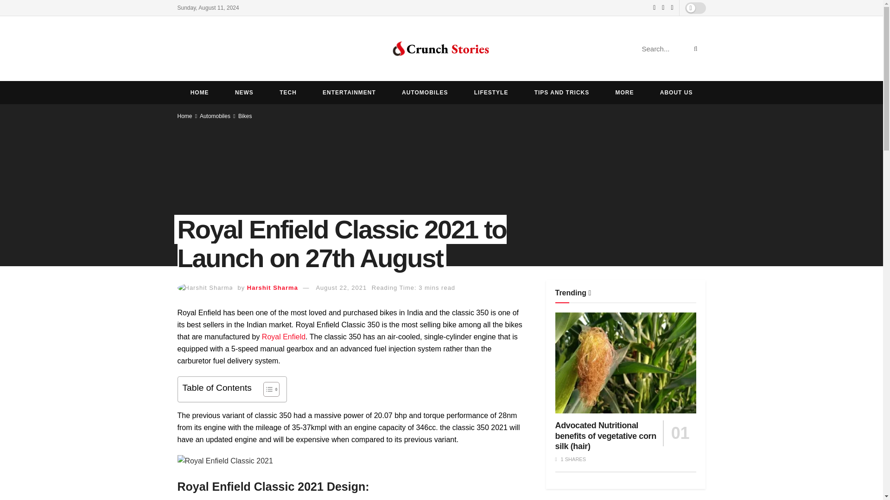  What do you see at coordinates (562, 92) in the screenshot?
I see `TIPS AND TRICKS` at bounding box center [562, 92].